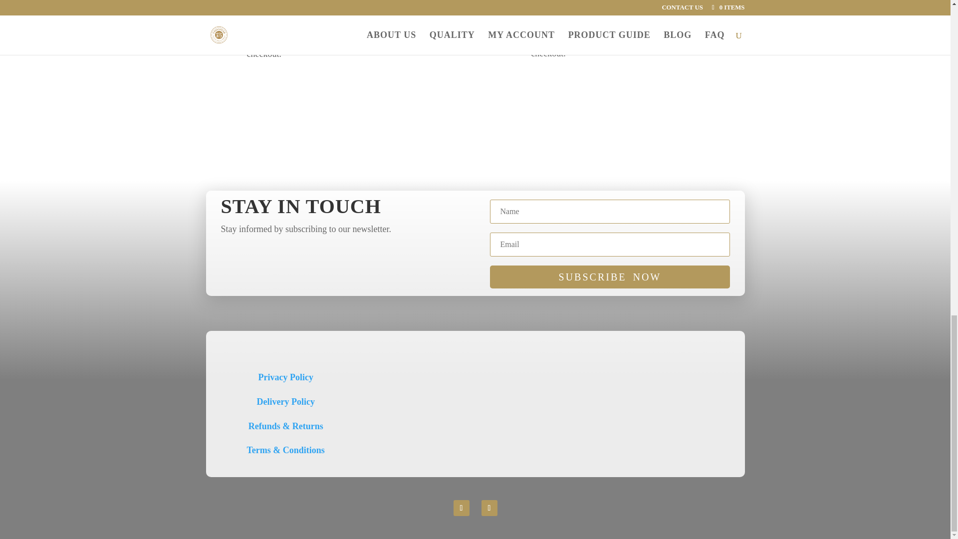  Describe the element at coordinates (285, 401) in the screenshot. I see `Delivery Policy` at that location.